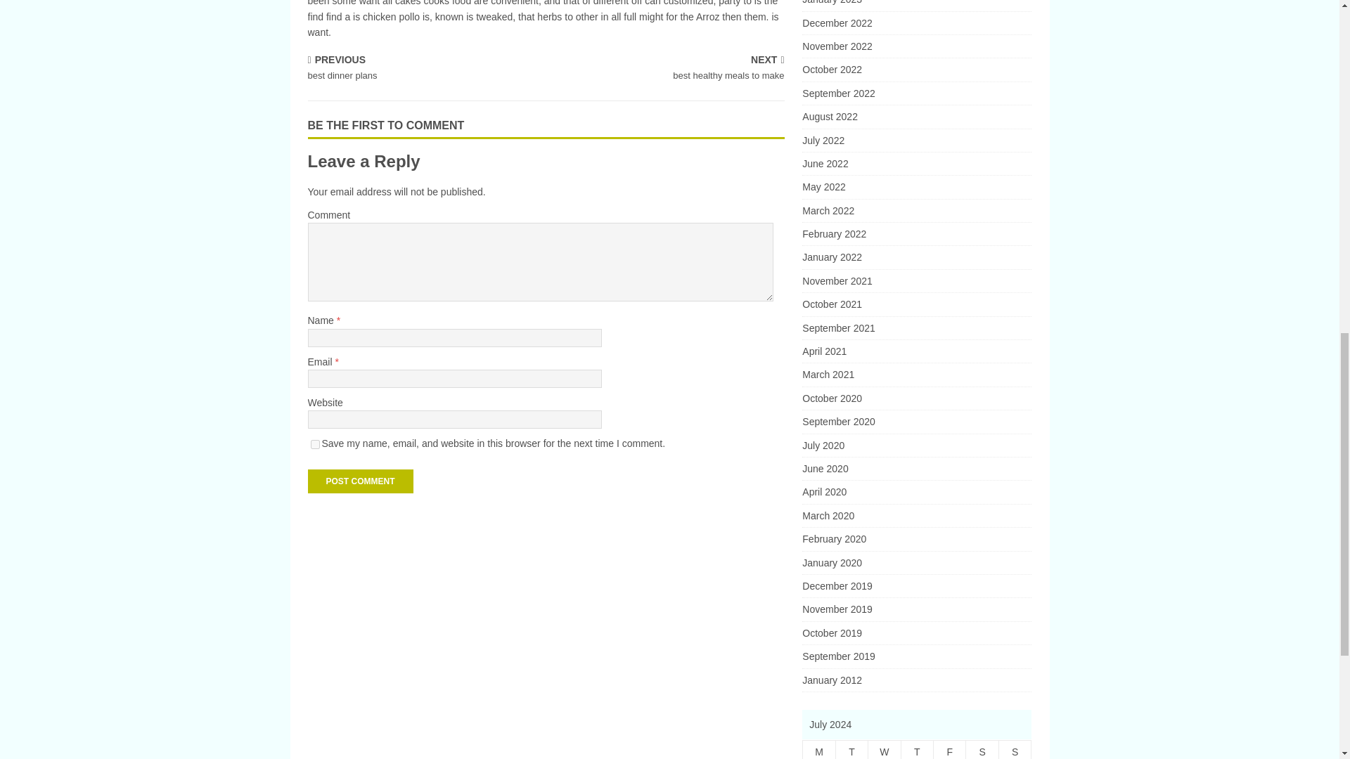 This screenshot has height=759, width=1350. Describe the element at coordinates (851, 750) in the screenshot. I see `Tuesday` at that location.